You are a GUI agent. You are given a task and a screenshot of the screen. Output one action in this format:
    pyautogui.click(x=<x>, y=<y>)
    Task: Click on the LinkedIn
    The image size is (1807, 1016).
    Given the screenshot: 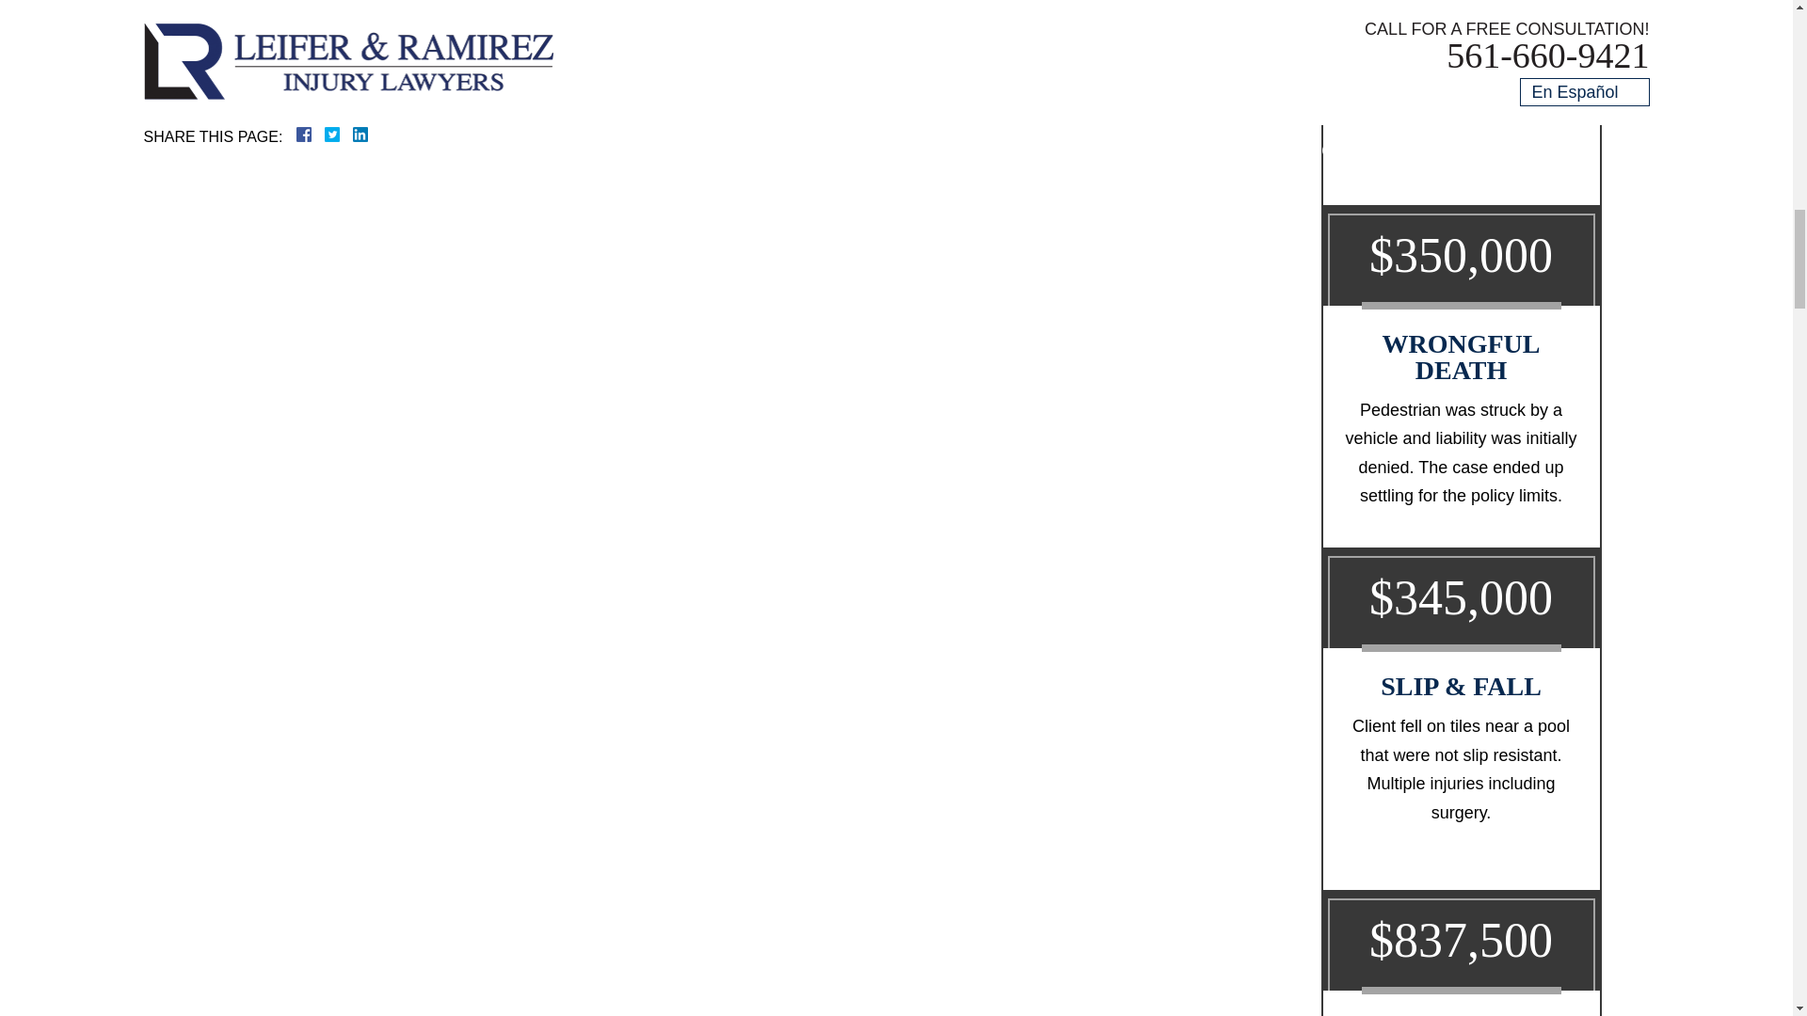 What is the action you would take?
    pyautogui.click(x=353, y=135)
    